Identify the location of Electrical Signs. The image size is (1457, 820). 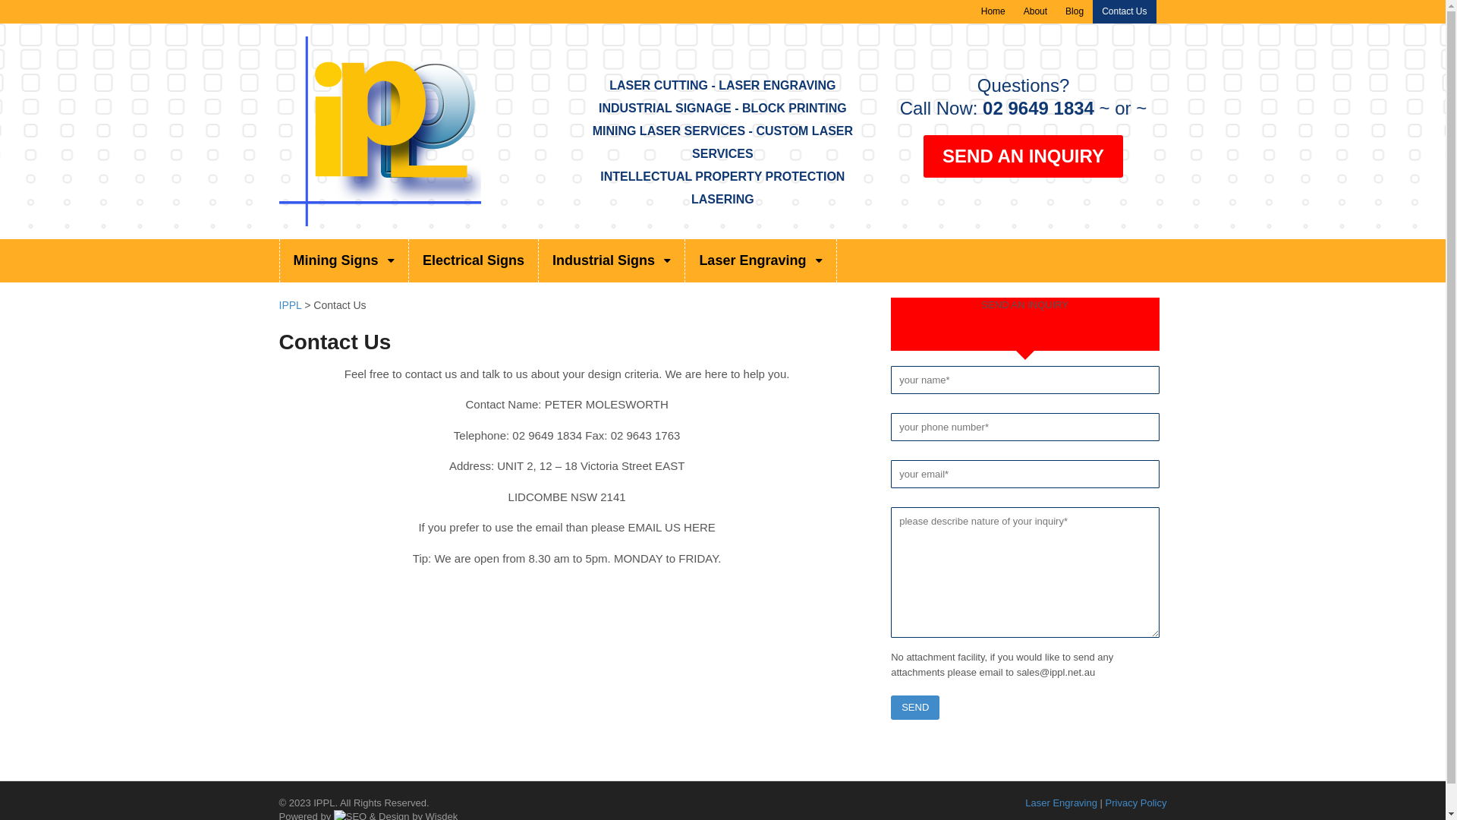
(474, 261).